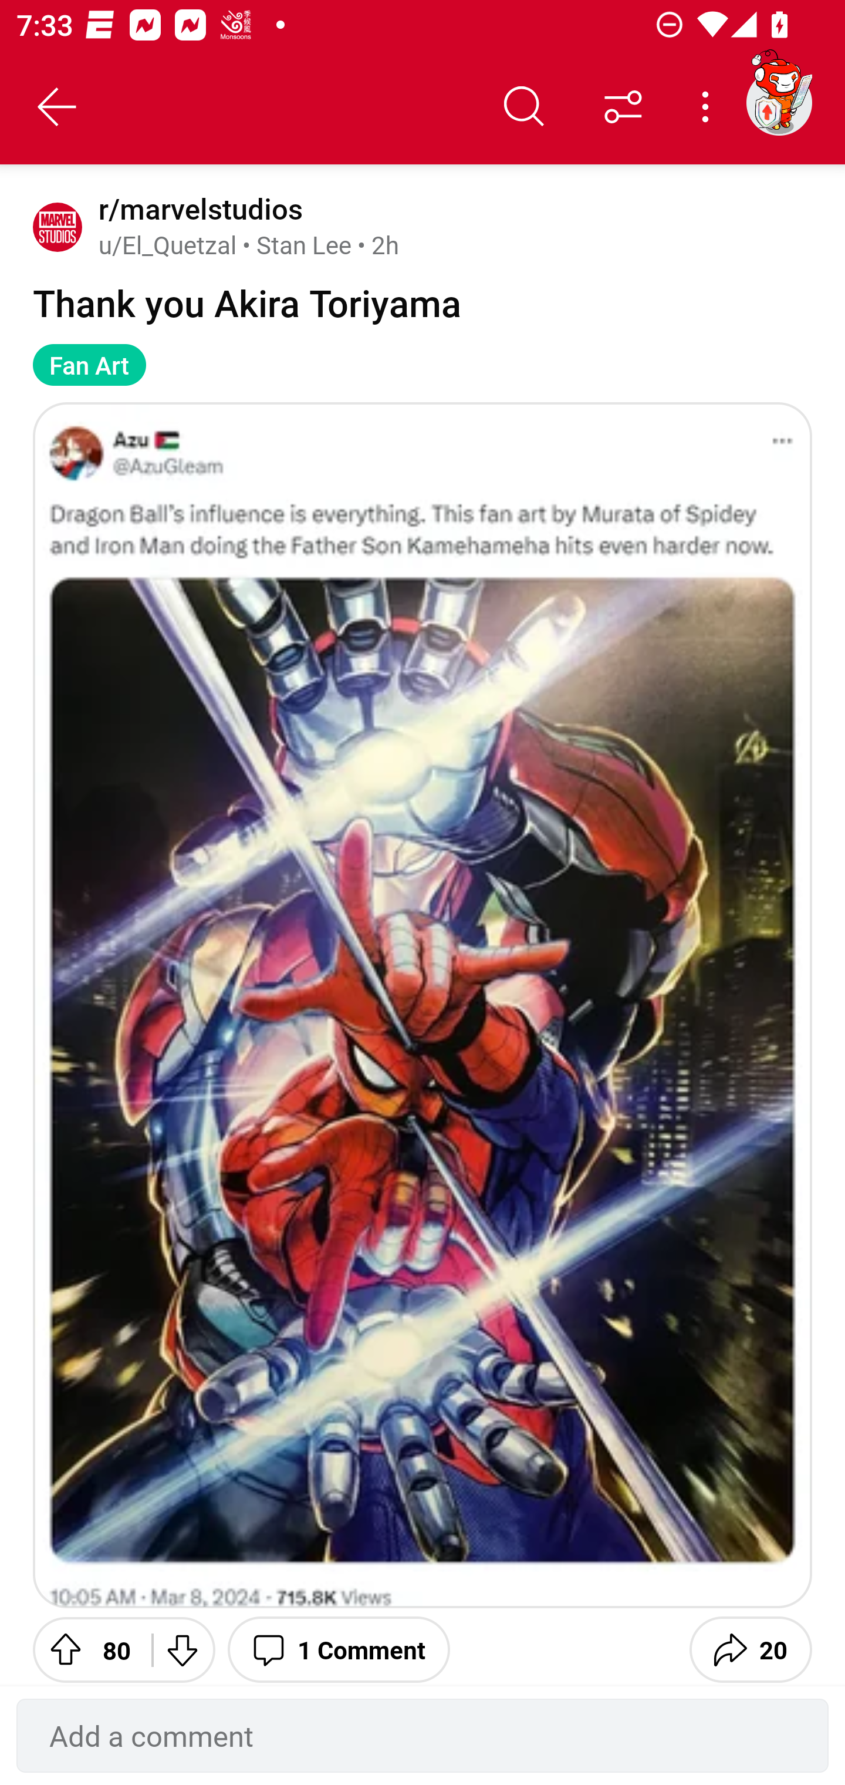  Describe the element at coordinates (89, 365) in the screenshot. I see `Fan Art` at that location.